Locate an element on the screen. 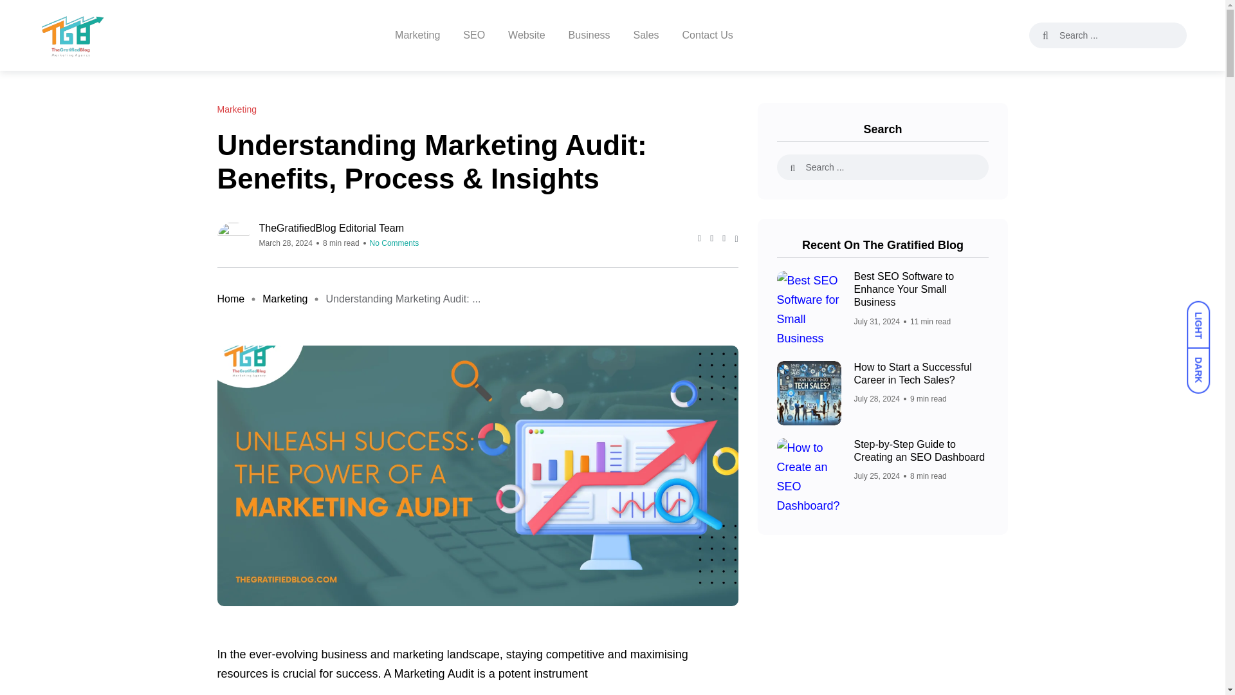  The Gratified Blog is located at coordinates (71, 35).